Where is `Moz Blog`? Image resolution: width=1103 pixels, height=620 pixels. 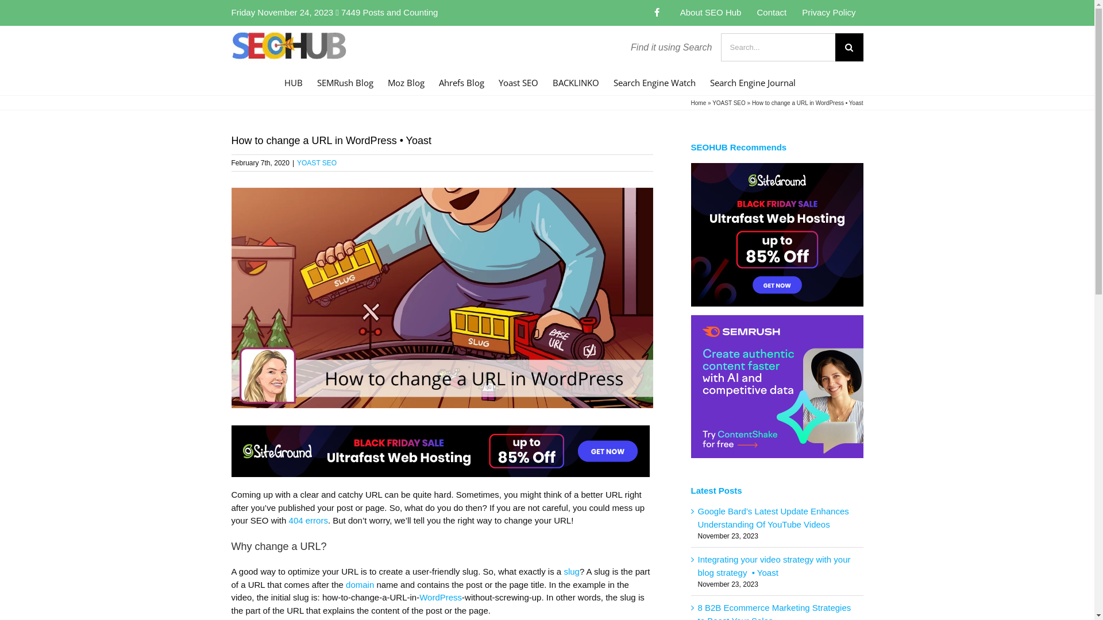
Moz Blog is located at coordinates (406, 82).